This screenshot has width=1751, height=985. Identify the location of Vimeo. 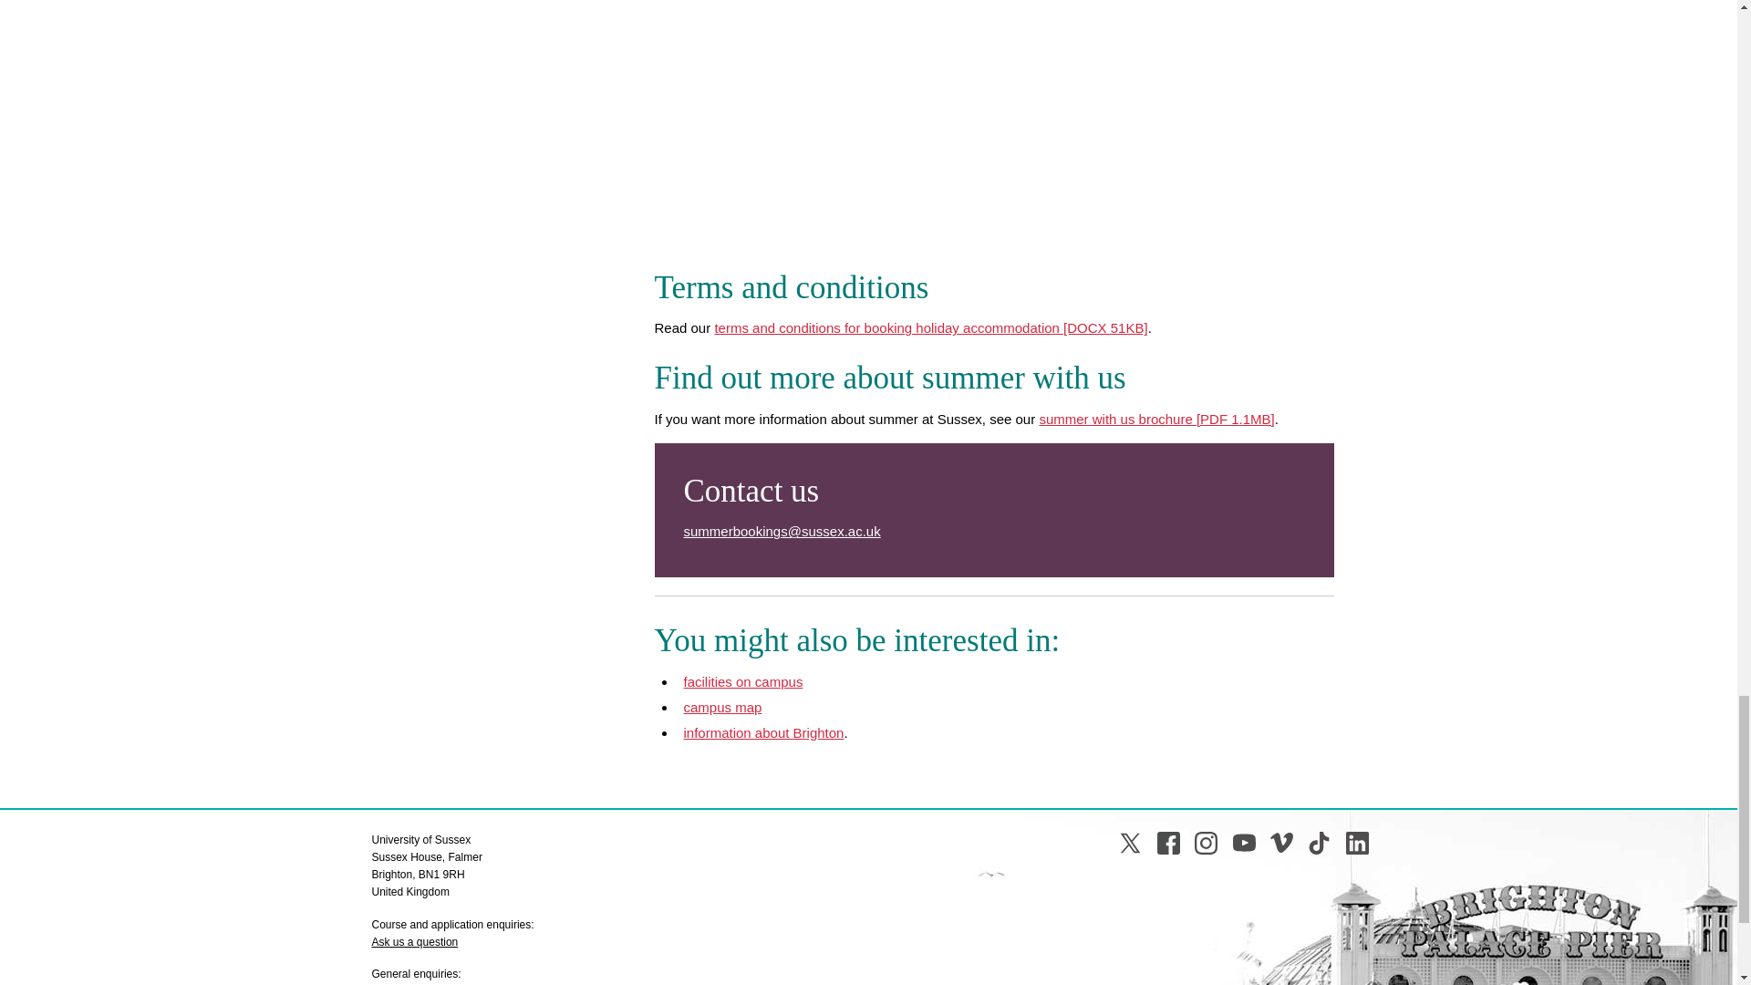
(1282, 843).